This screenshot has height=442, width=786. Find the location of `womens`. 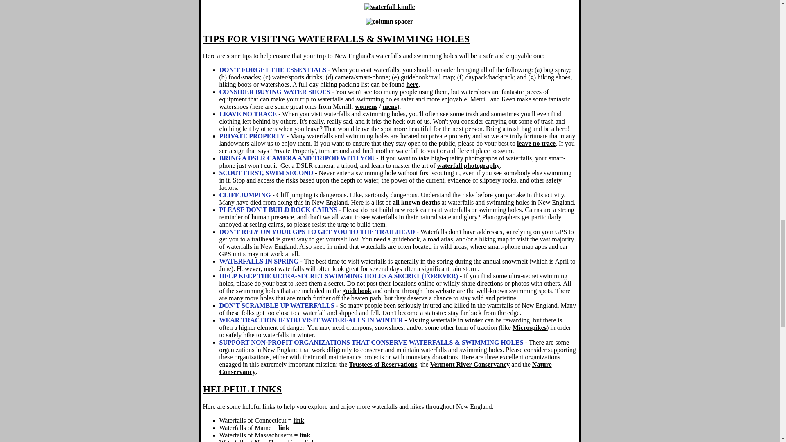

womens is located at coordinates (366, 106).